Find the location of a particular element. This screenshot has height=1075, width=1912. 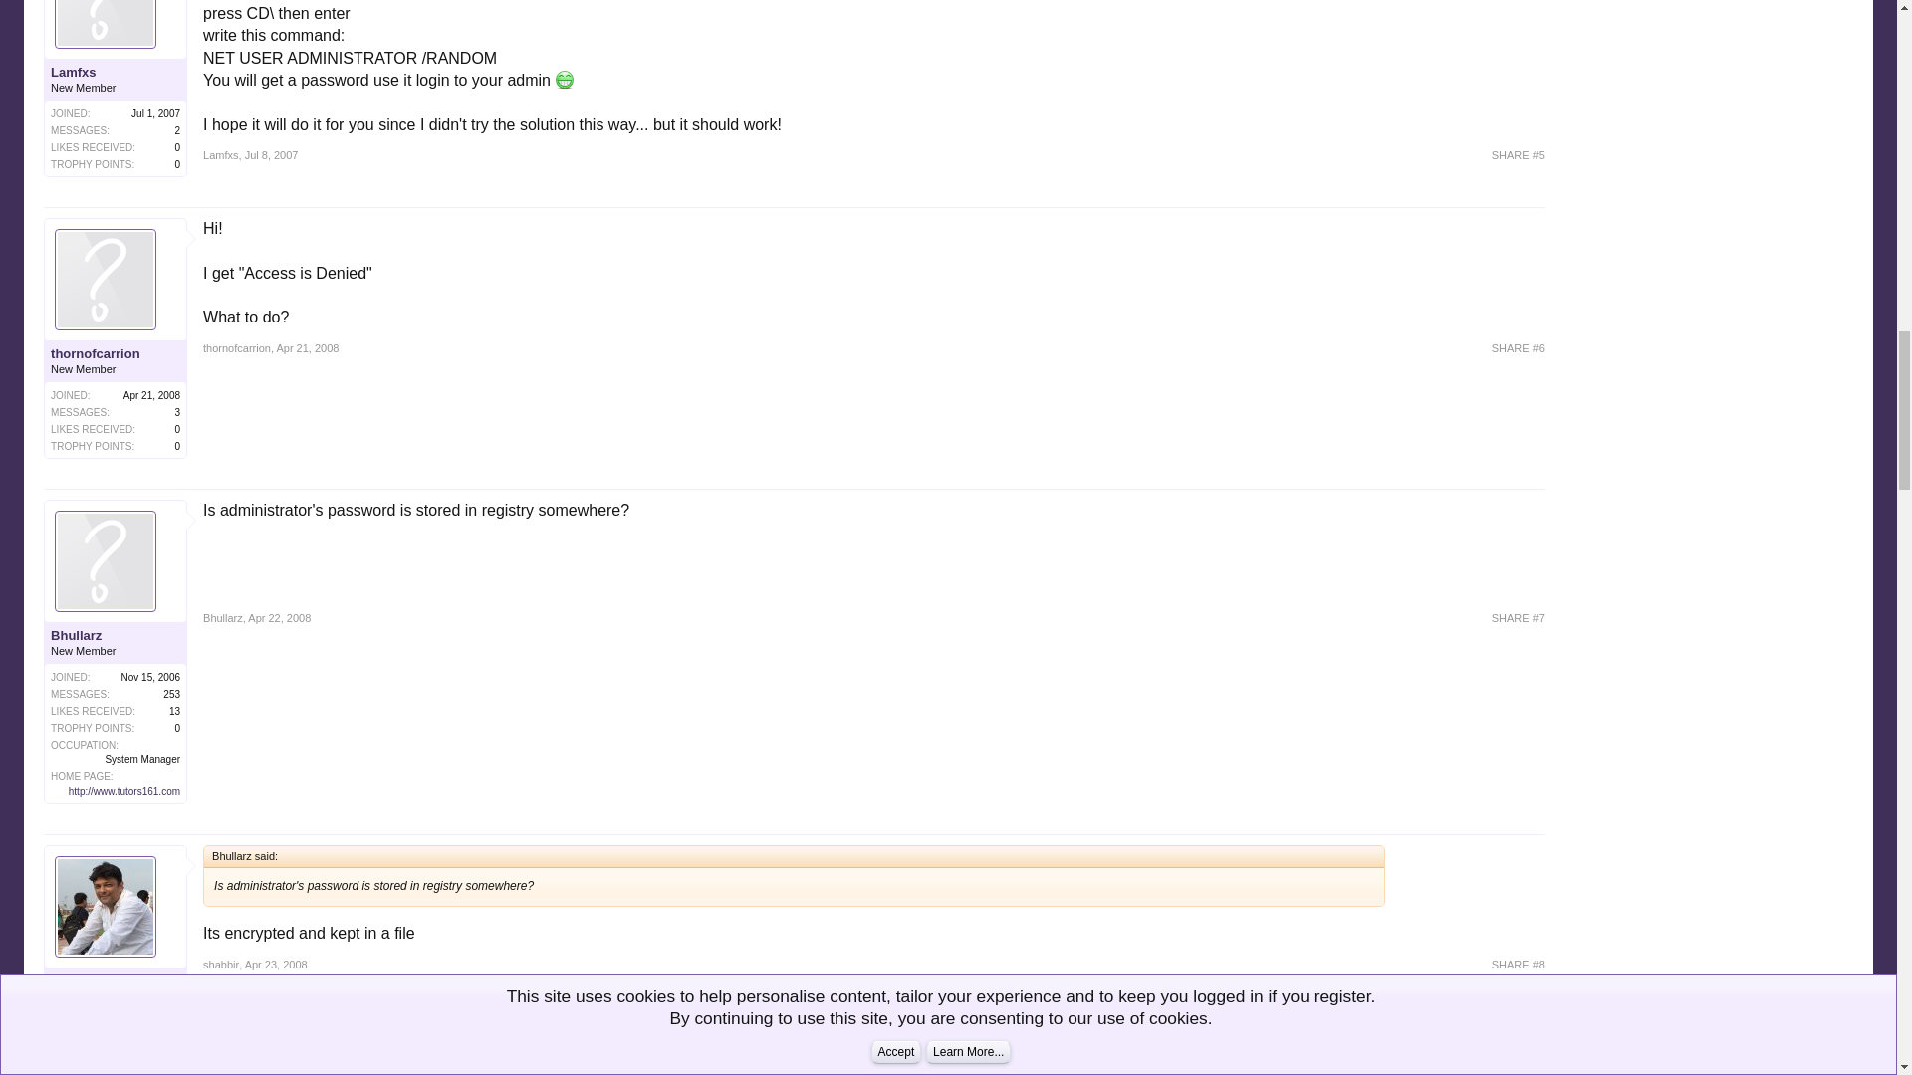

Permalink is located at coordinates (1518, 155).